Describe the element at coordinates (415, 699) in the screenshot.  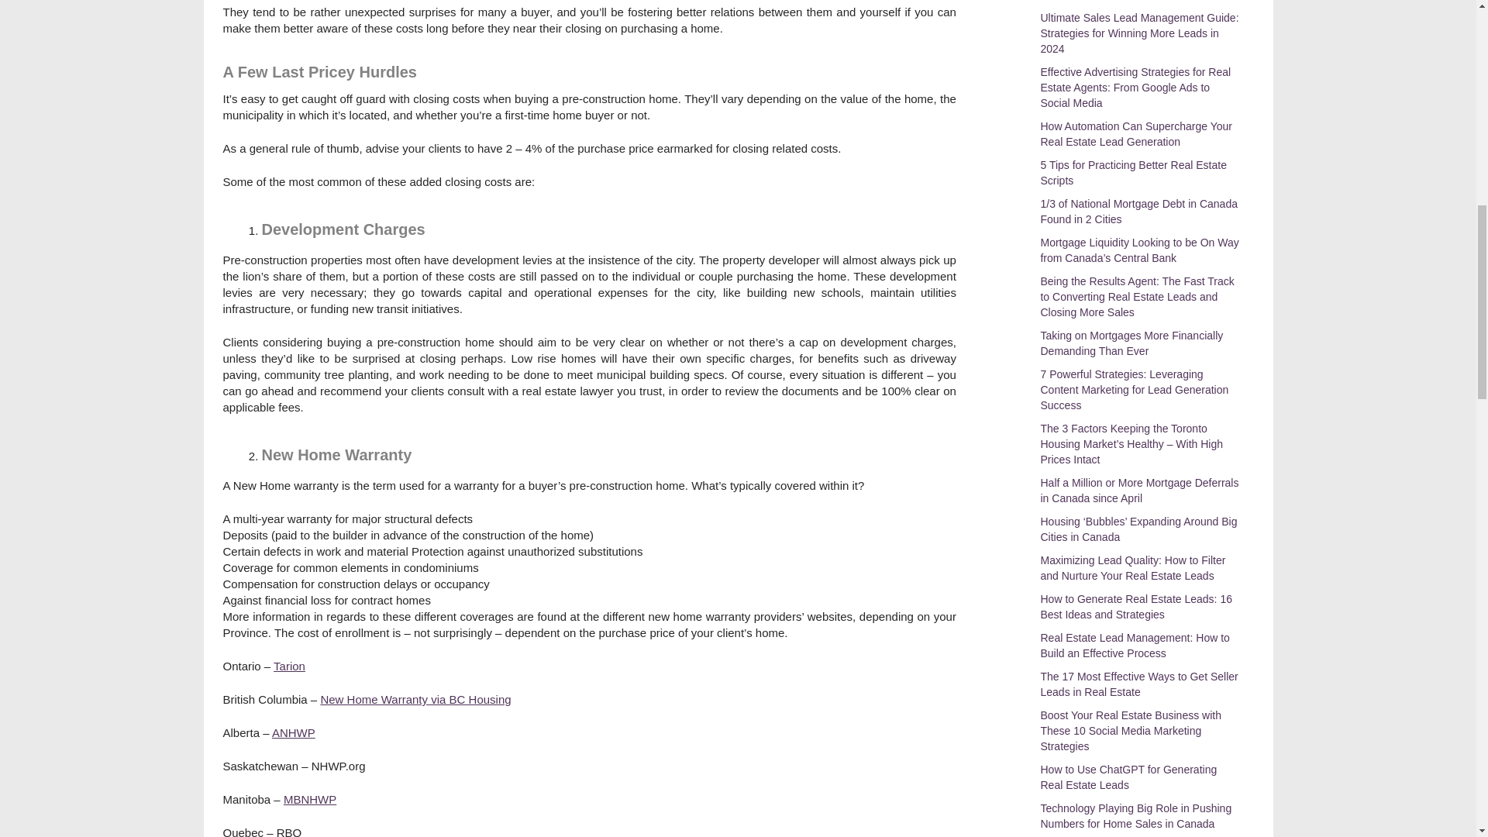
I see `New Home Warranty via BC Housing` at that location.